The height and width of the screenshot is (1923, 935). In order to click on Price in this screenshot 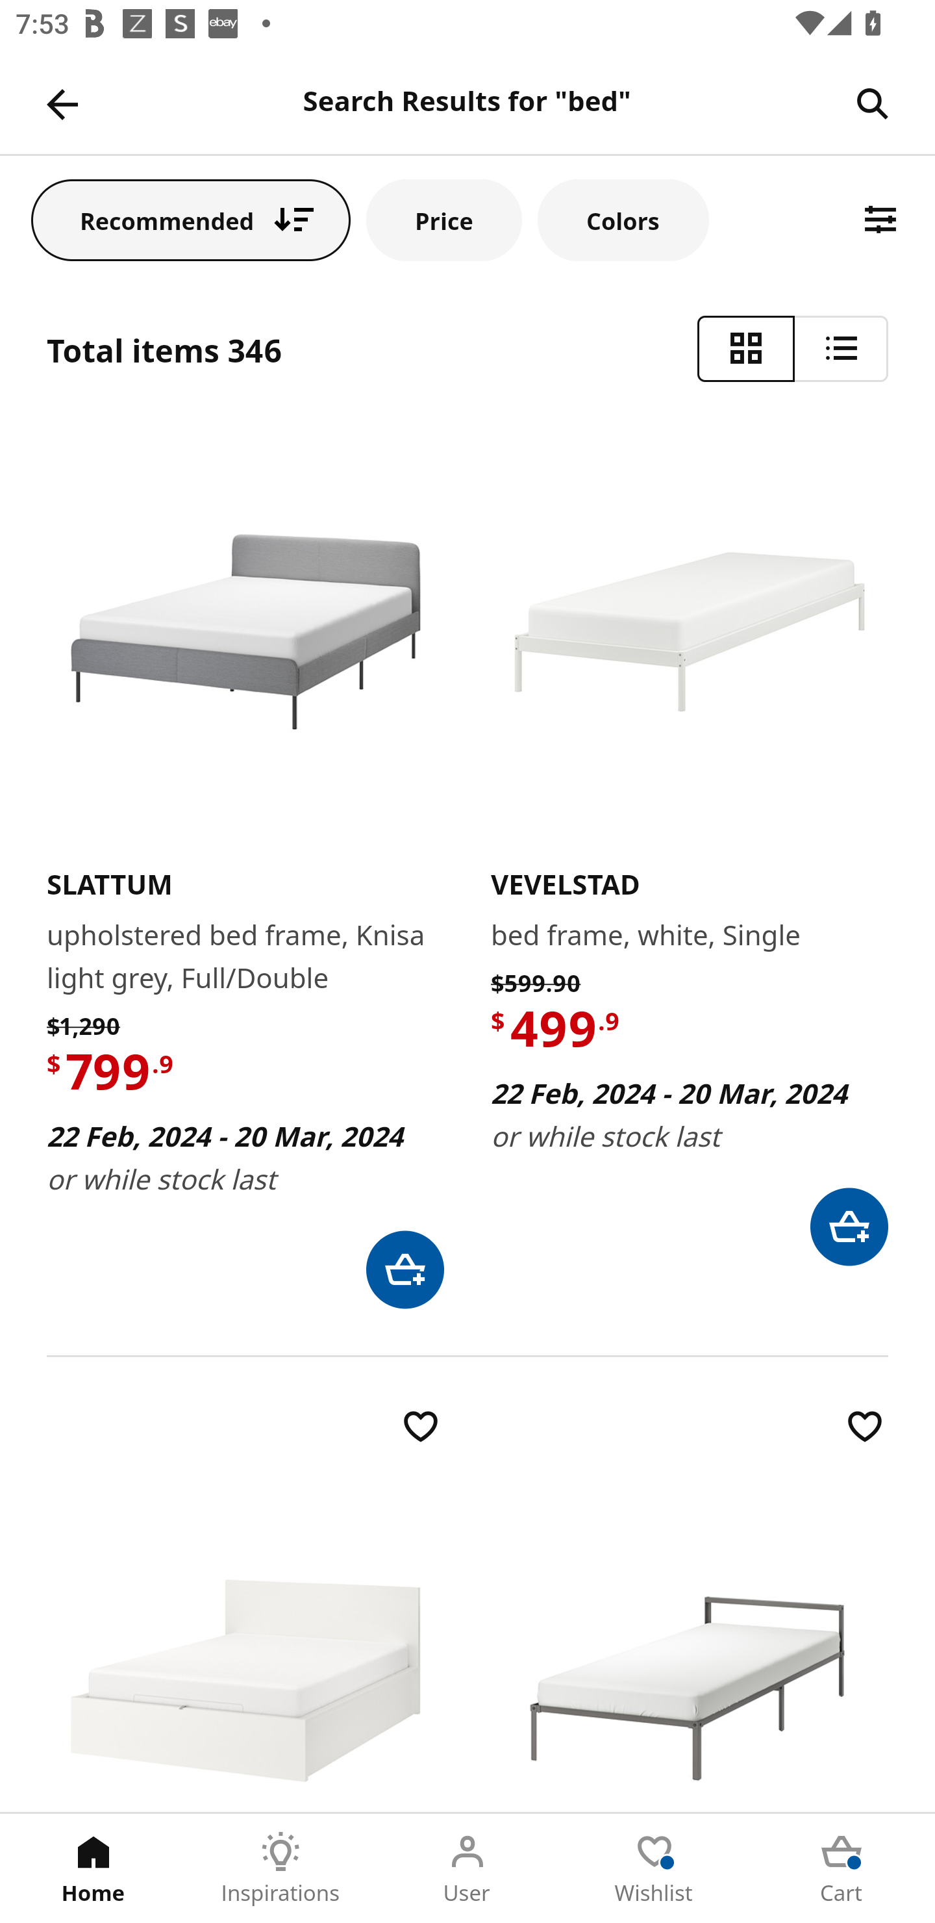, I will do `click(444, 220)`.